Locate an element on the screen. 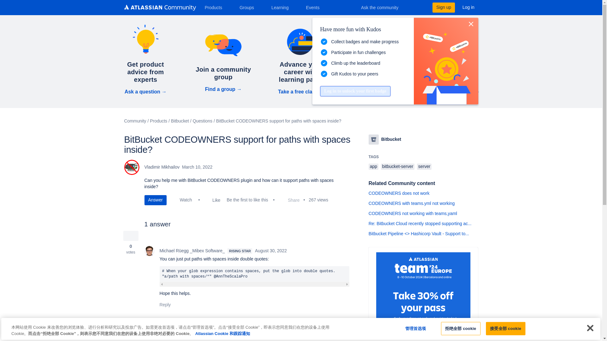 The image size is (607, 341). Groups is located at coordinates (249, 7).